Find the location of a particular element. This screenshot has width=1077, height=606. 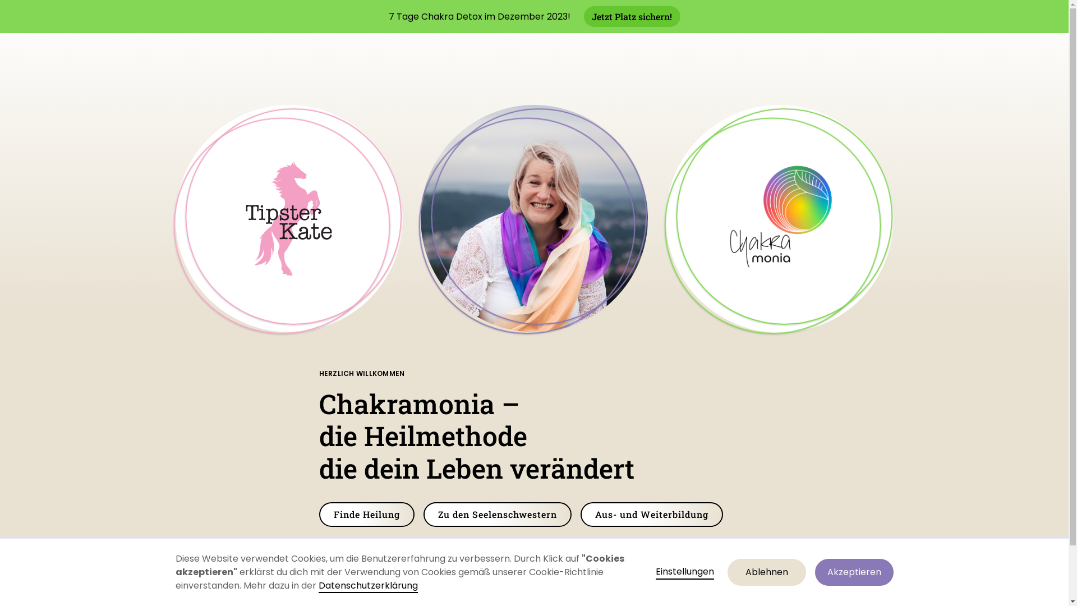

Aus- und Weiterbildung is located at coordinates (651, 515).